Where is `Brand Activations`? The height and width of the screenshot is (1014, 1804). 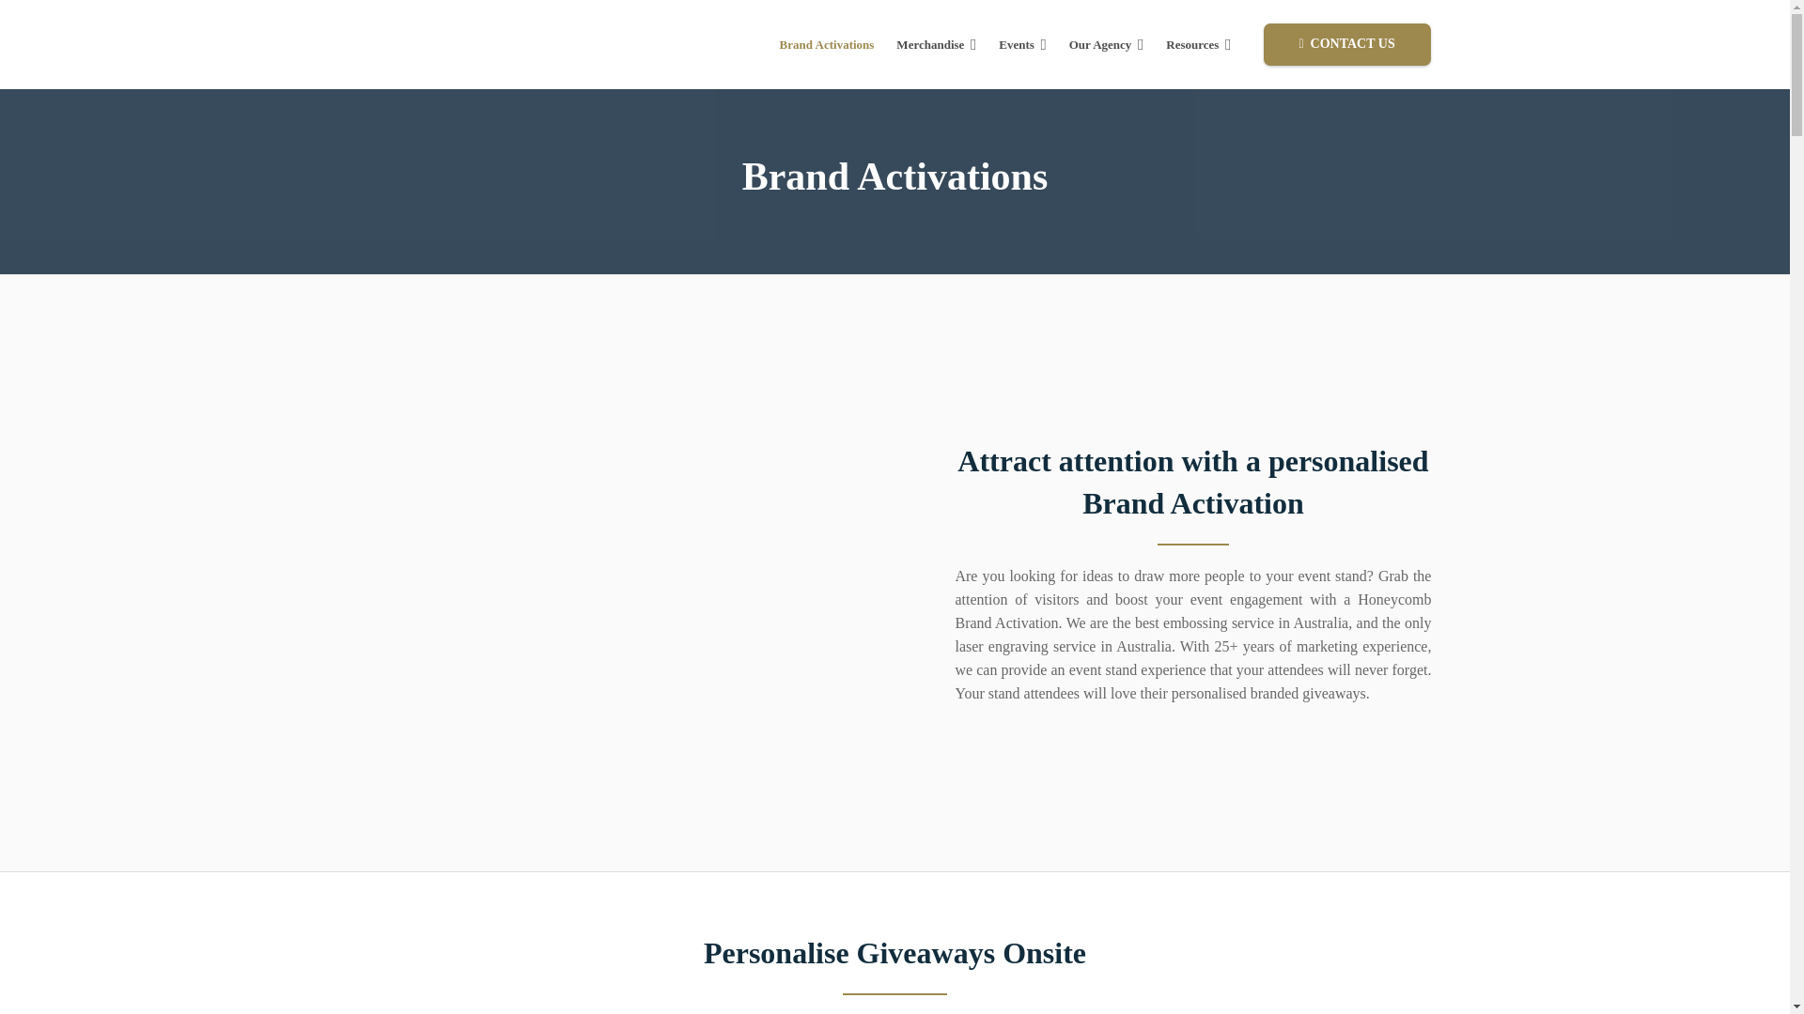
Brand Activations is located at coordinates (827, 45).